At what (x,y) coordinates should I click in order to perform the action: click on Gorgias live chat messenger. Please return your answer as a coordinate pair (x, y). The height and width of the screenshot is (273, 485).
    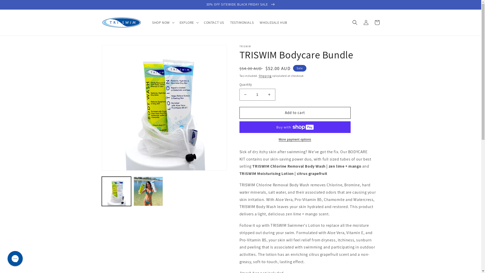
    Looking at the image, I should click on (15, 259).